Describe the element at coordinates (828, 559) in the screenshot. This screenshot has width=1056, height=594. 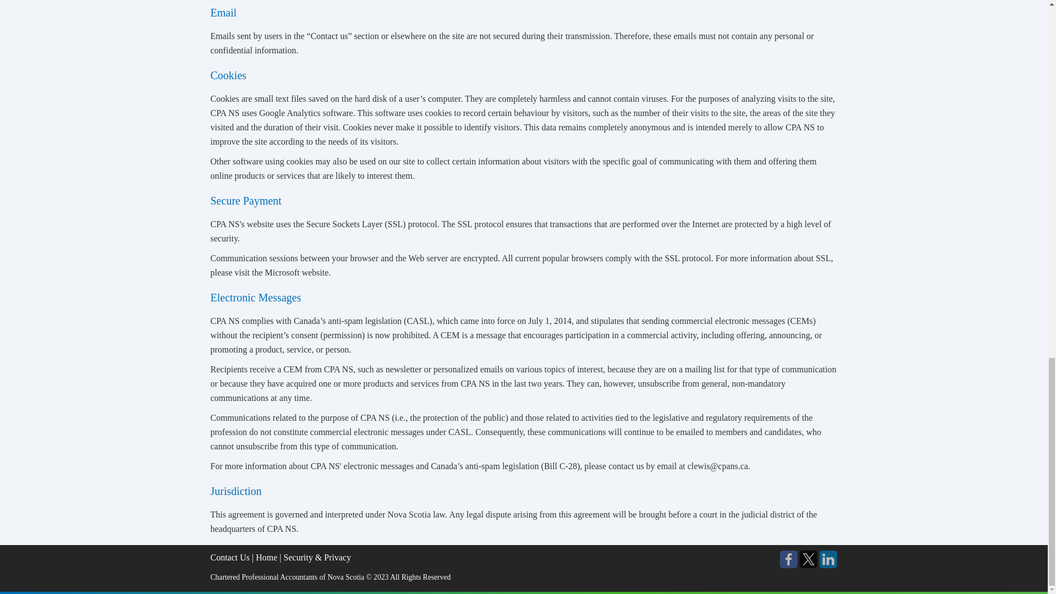
I see `LinkedIn` at that location.